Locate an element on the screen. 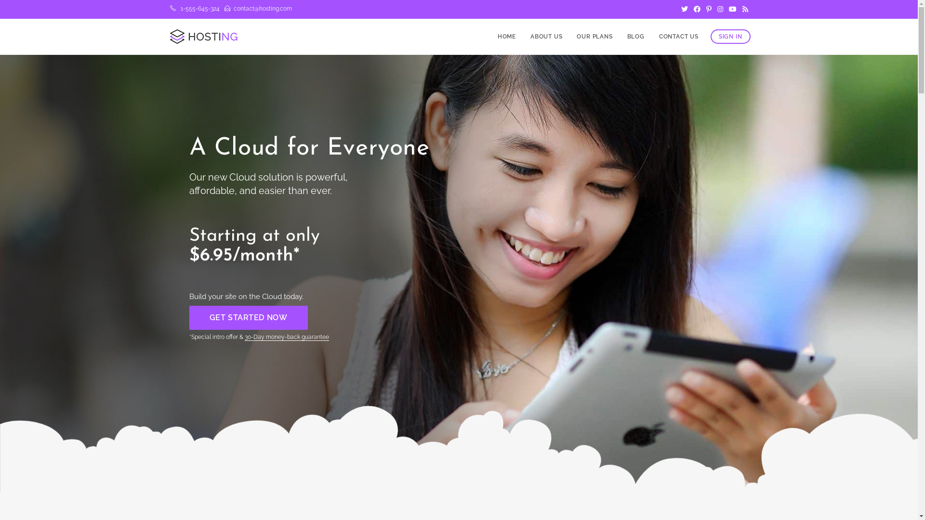 Image resolution: width=925 pixels, height=520 pixels. HOME is located at coordinates (507, 37).